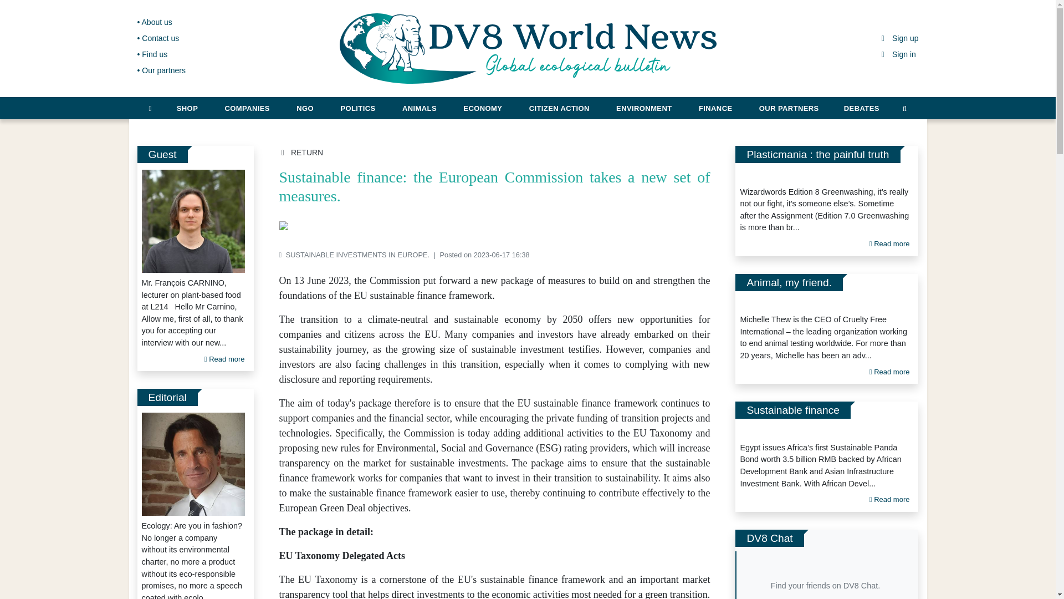 This screenshot has width=1064, height=599. What do you see at coordinates (897, 54) in the screenshot?
I see `Sign in` at bounding box center [897, 54].